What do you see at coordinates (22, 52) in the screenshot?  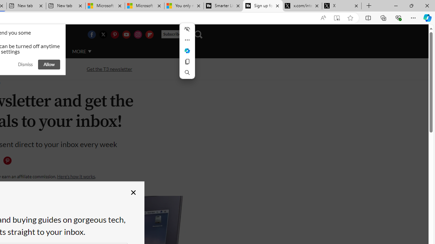 I see `LUXURY` at bounding box center [22, 52].